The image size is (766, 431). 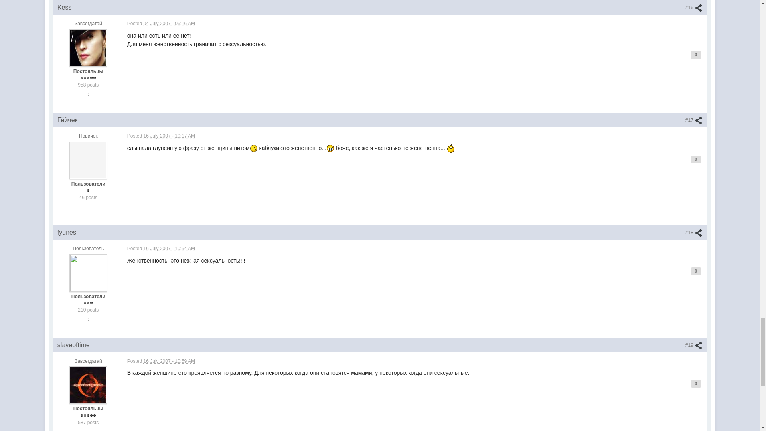 What do you see at coordinates (704, 48) in the screenshot?
I see ` ` at bounding box center [704, 48].